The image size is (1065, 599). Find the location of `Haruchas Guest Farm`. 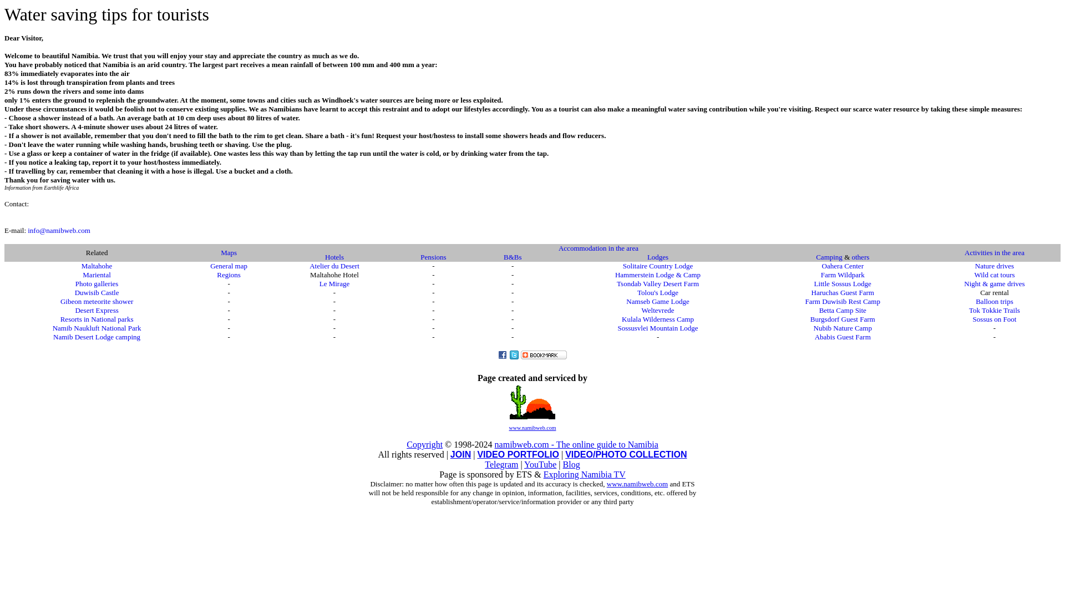

Haruchas Guest Farm is located at coordinates (843, 292).